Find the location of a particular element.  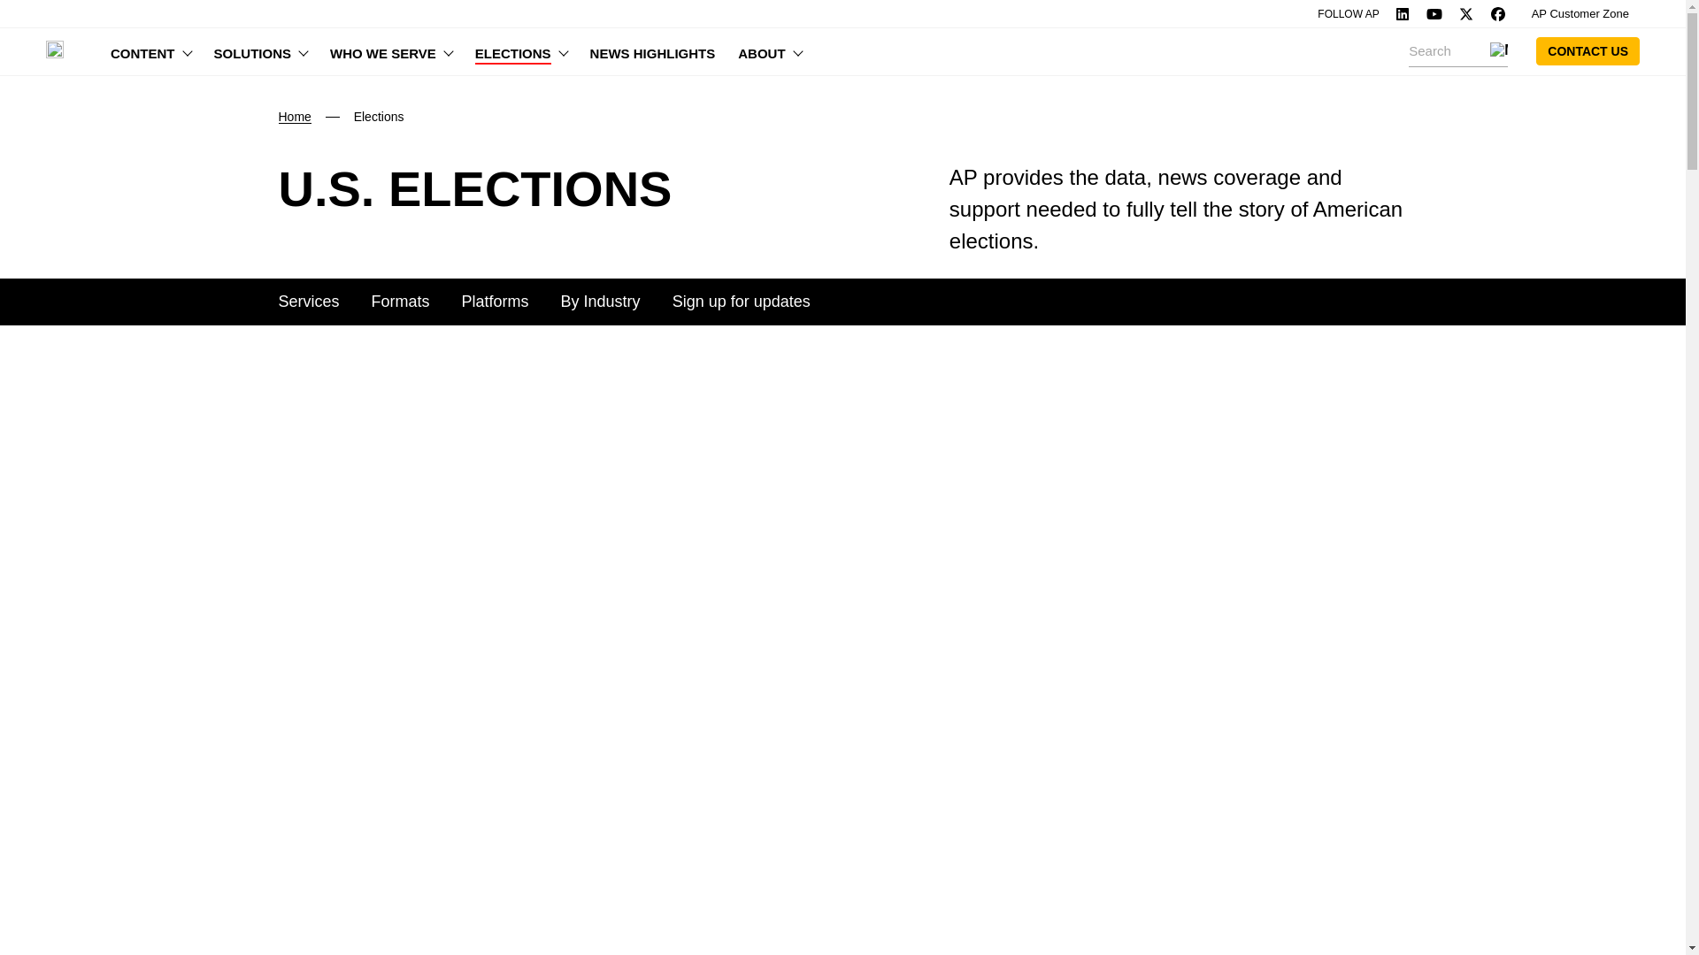

Facebook is located at coordinates (1498, 13).